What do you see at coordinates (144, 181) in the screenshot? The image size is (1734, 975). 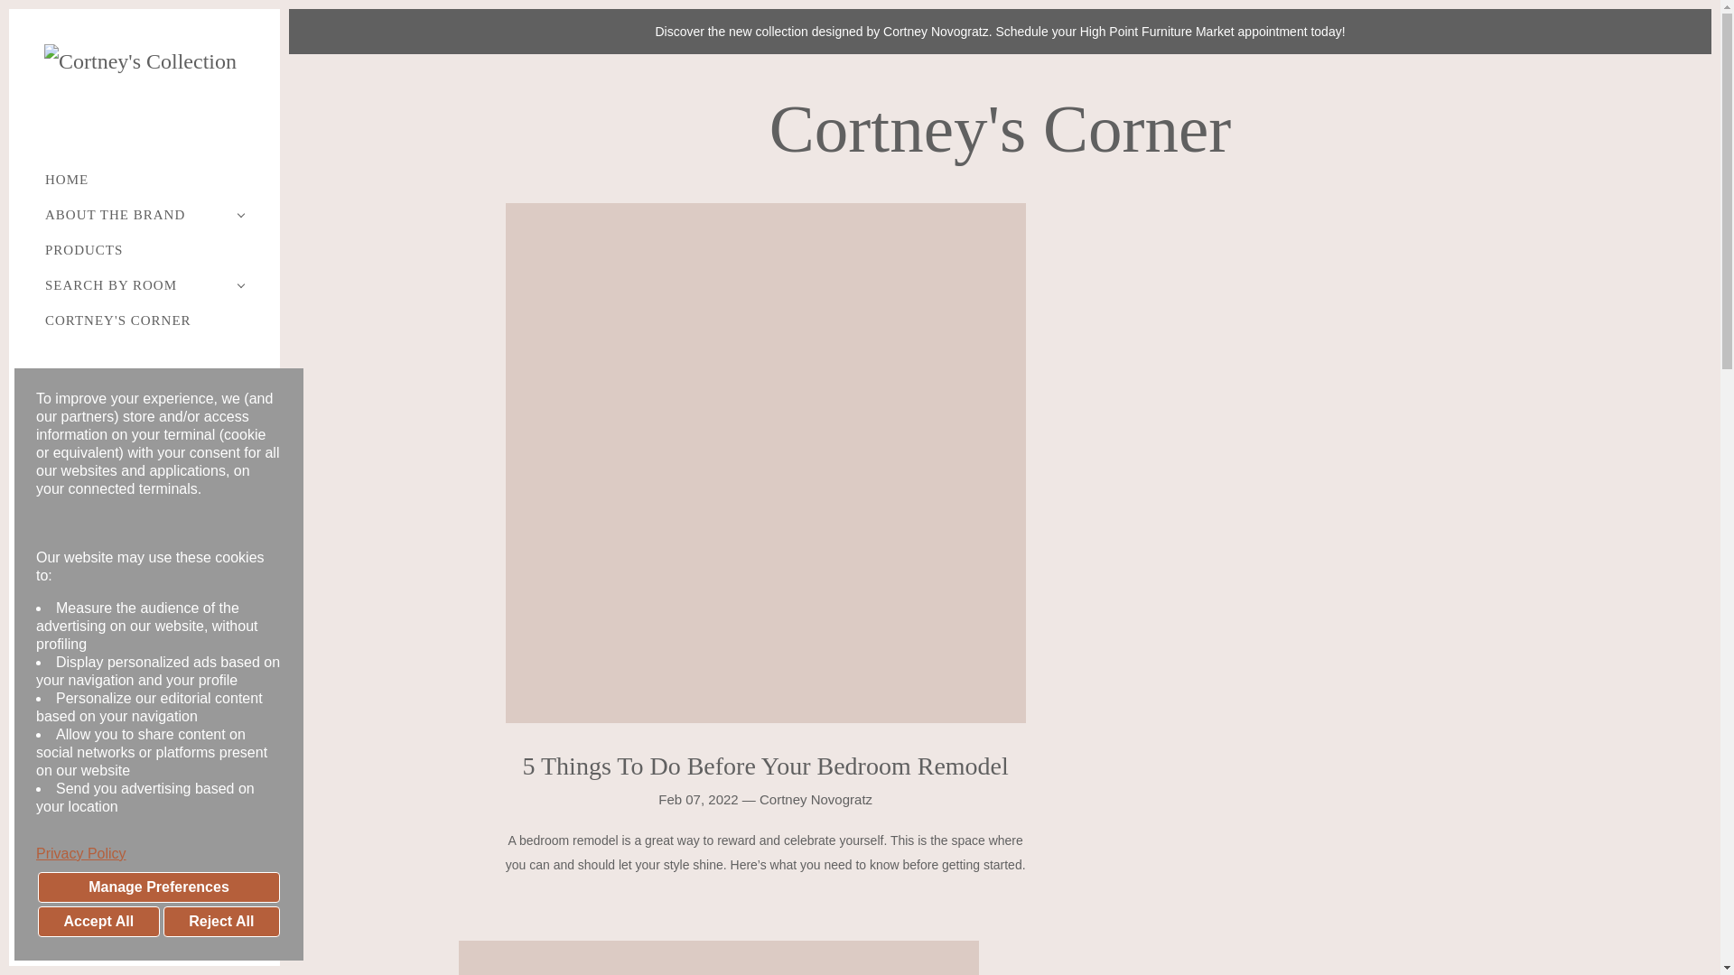 I see `HOME` at bounding box center [144, 181].